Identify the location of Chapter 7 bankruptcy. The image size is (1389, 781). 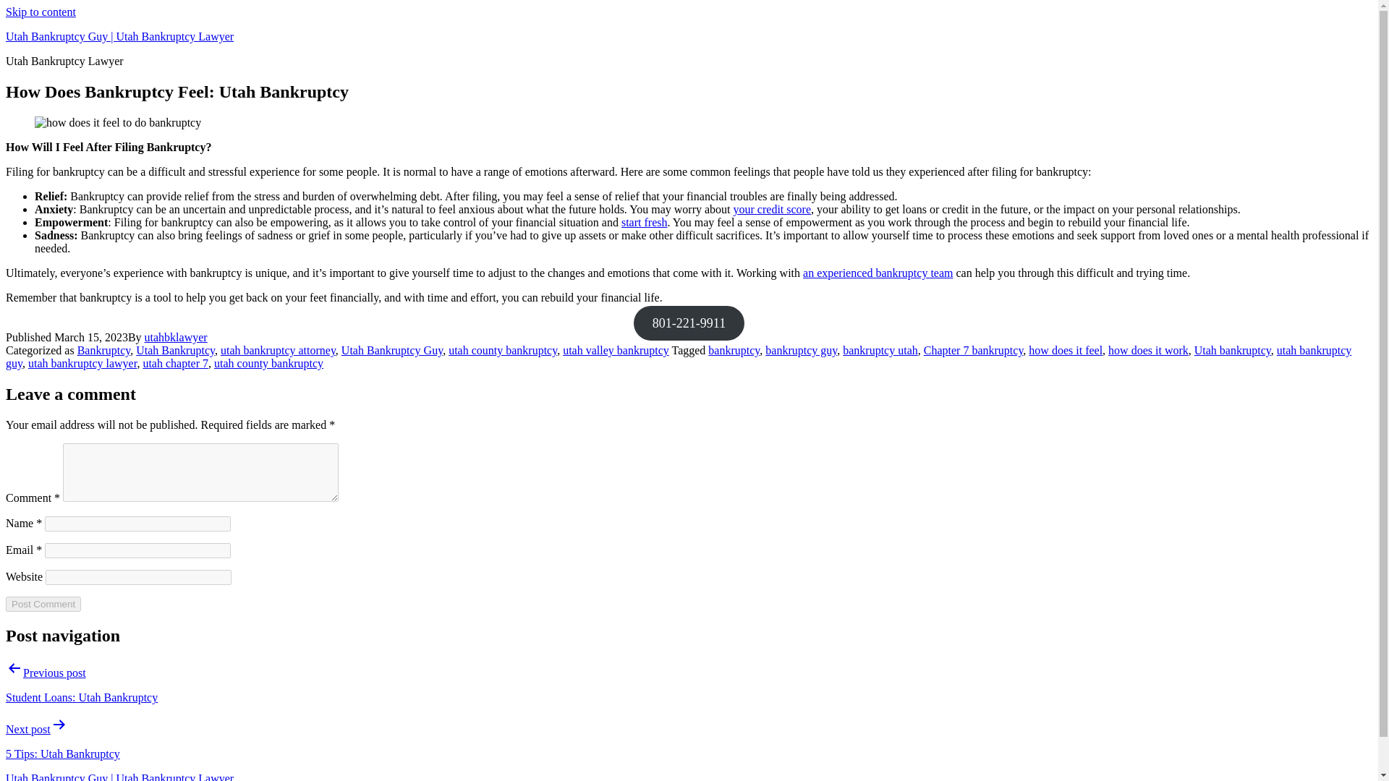
(974, 350).